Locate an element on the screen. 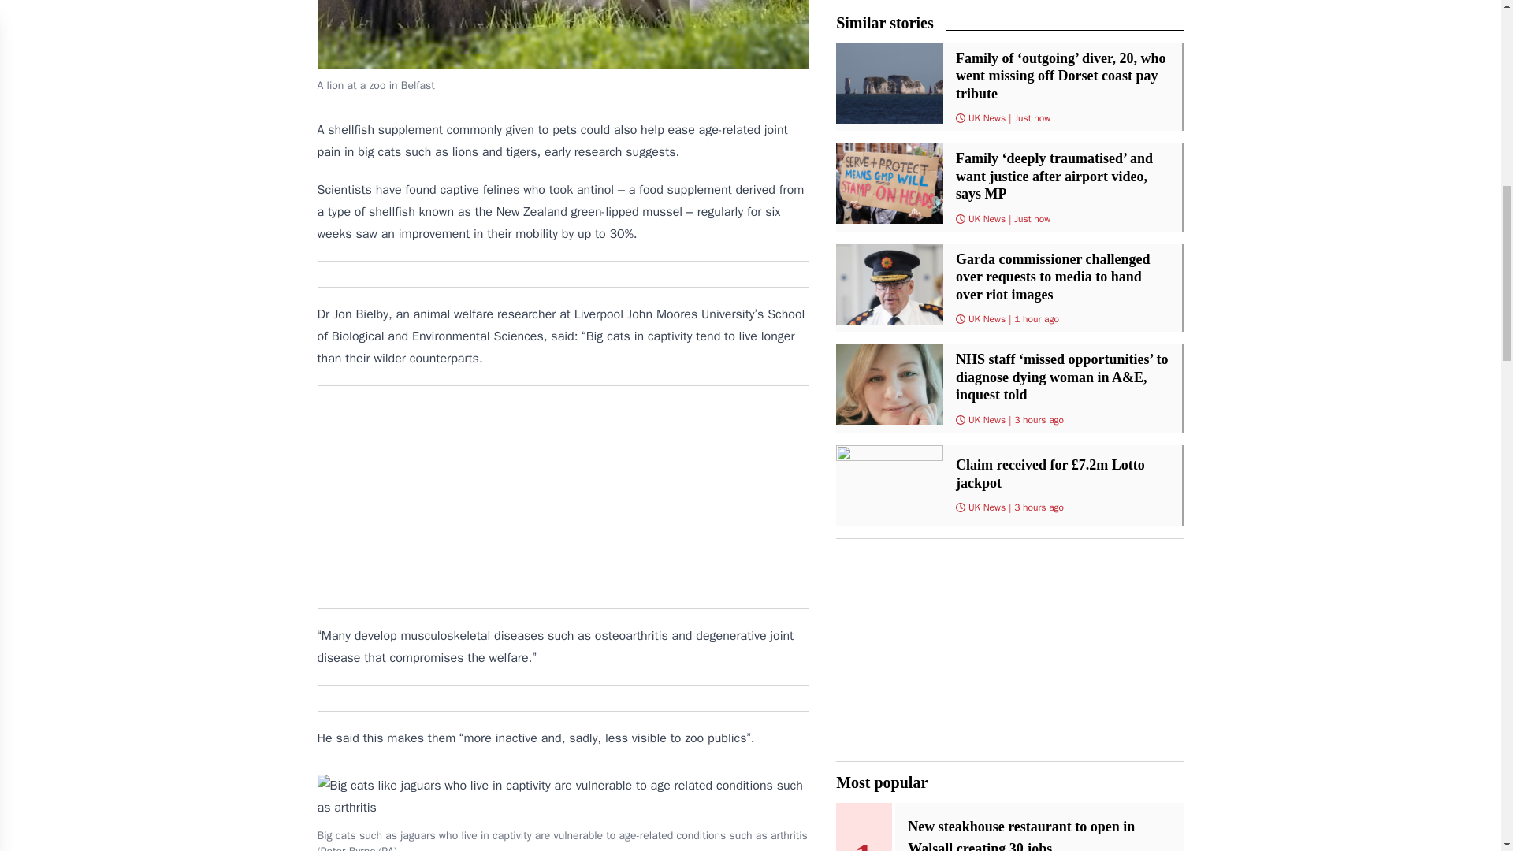 This screenshot has width=1513, height=851. UK News is located at coordinates (987, 419).